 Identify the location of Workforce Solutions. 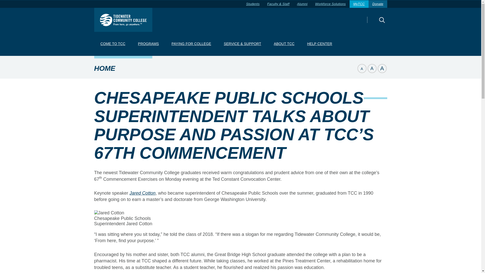
(330, 4).